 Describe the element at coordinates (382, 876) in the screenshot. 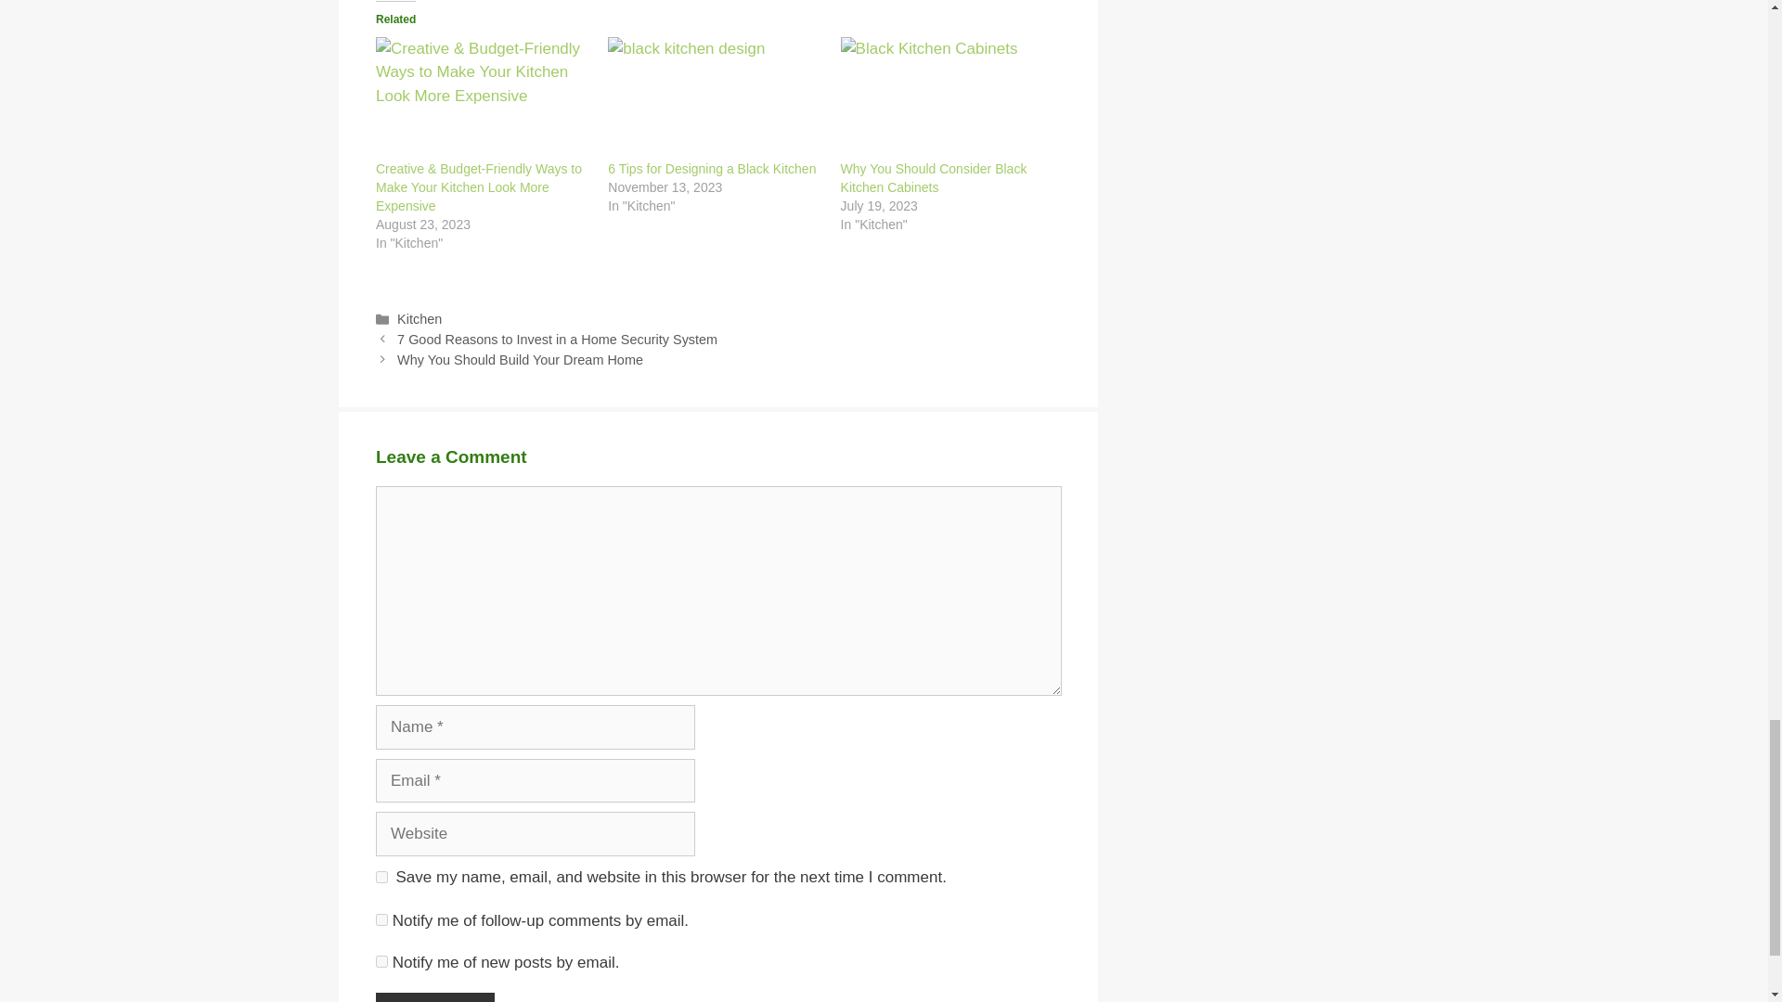

I see `yes` at that location.